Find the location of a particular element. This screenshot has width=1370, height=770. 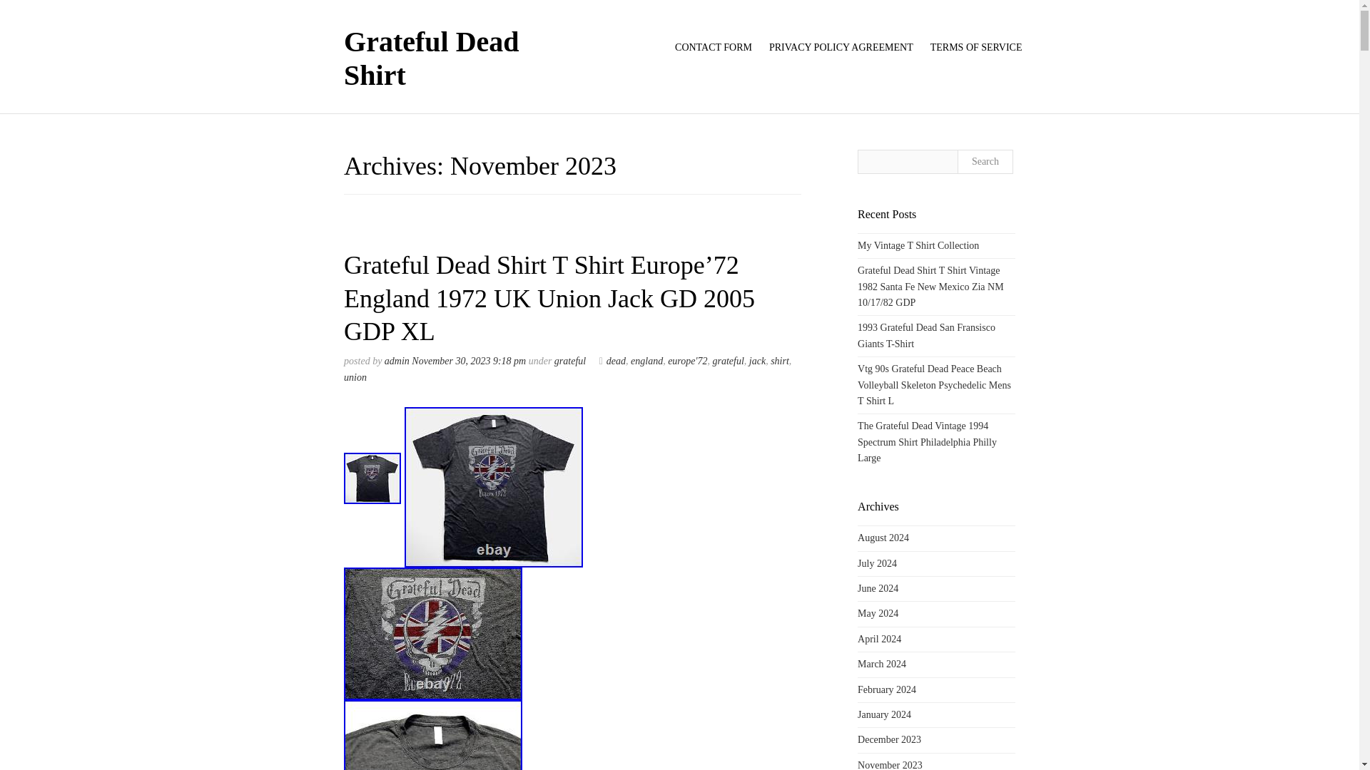

dead is located at coordinates (612, 361).